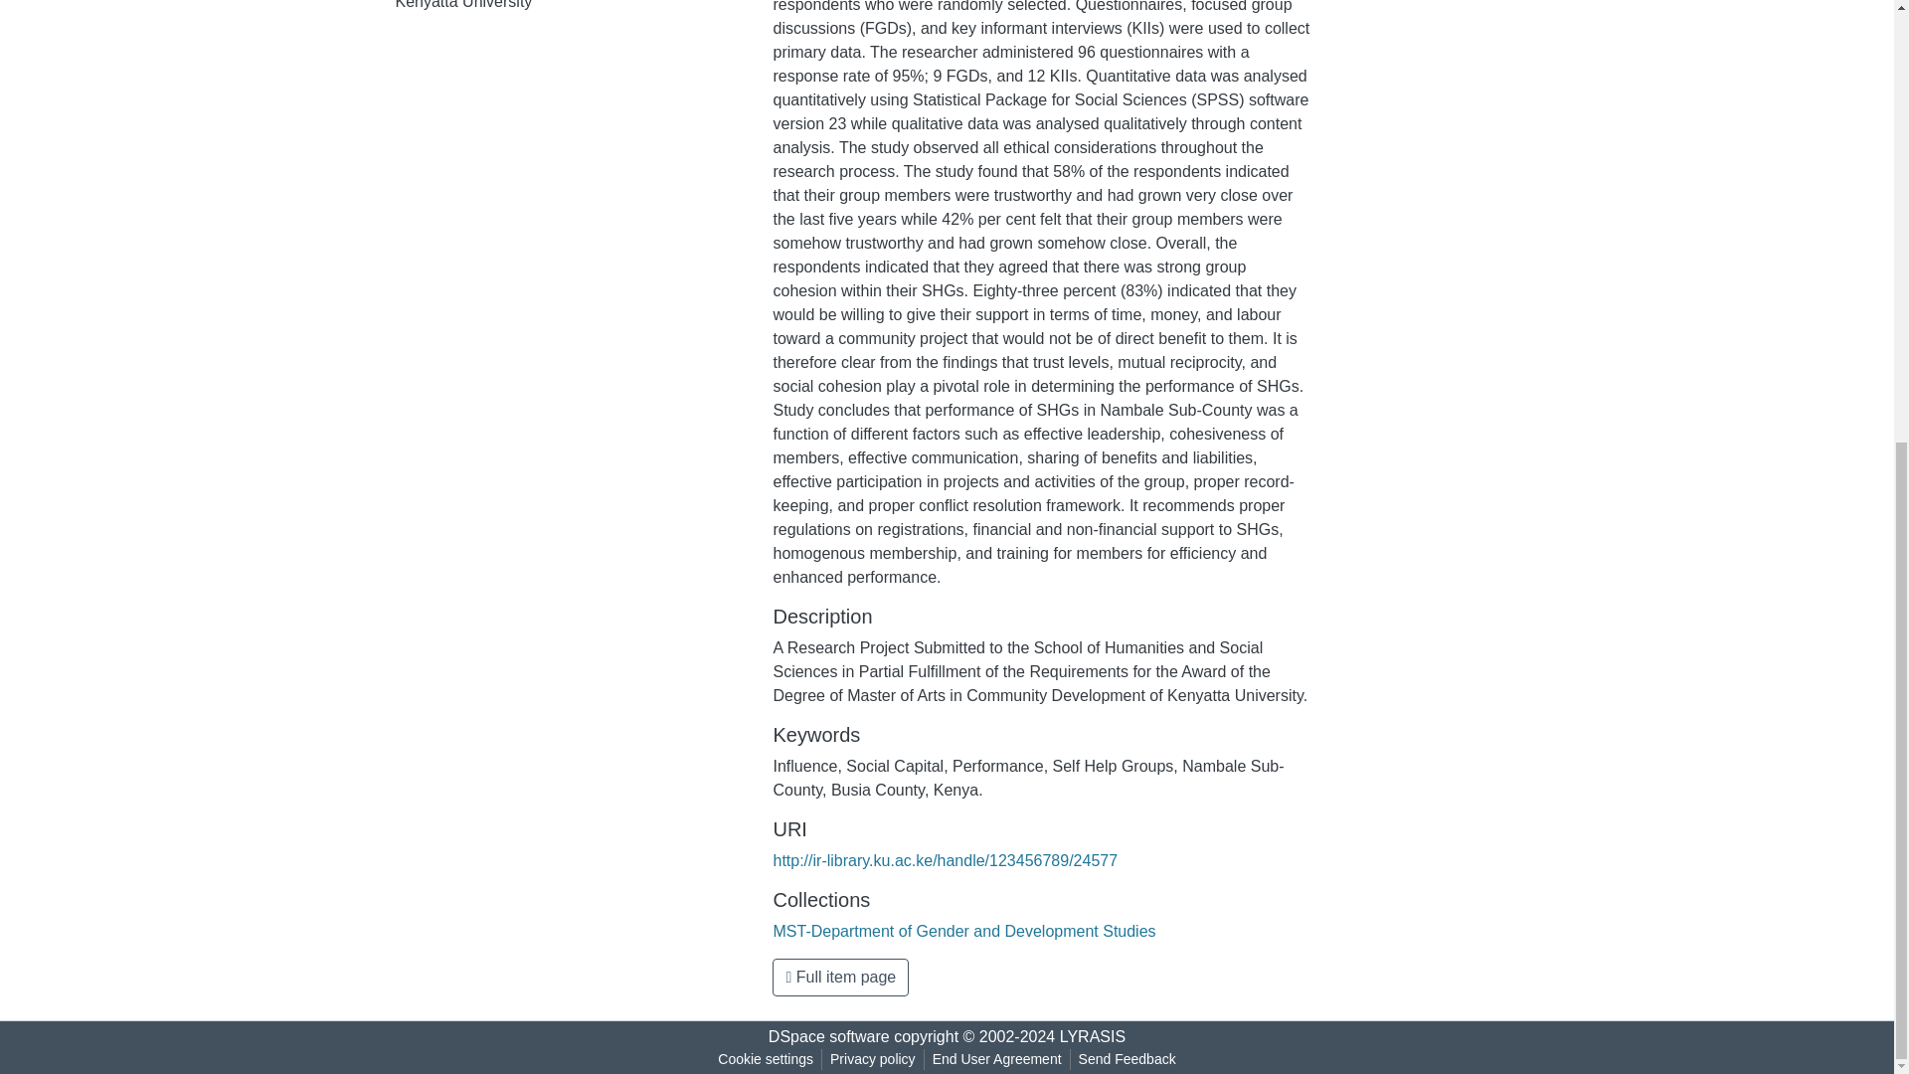 This screenshot has height=1074, width=1909. Describe the element at coordinates (1092, 1036) in the screenshot. I see `LYRASIS` at that location.